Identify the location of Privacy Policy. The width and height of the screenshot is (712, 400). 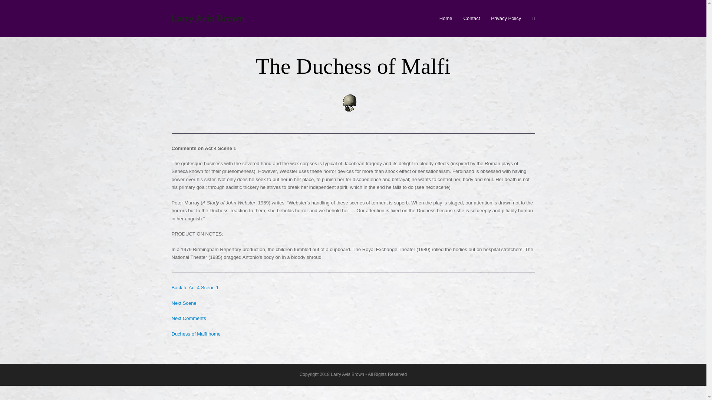
(506, 18).